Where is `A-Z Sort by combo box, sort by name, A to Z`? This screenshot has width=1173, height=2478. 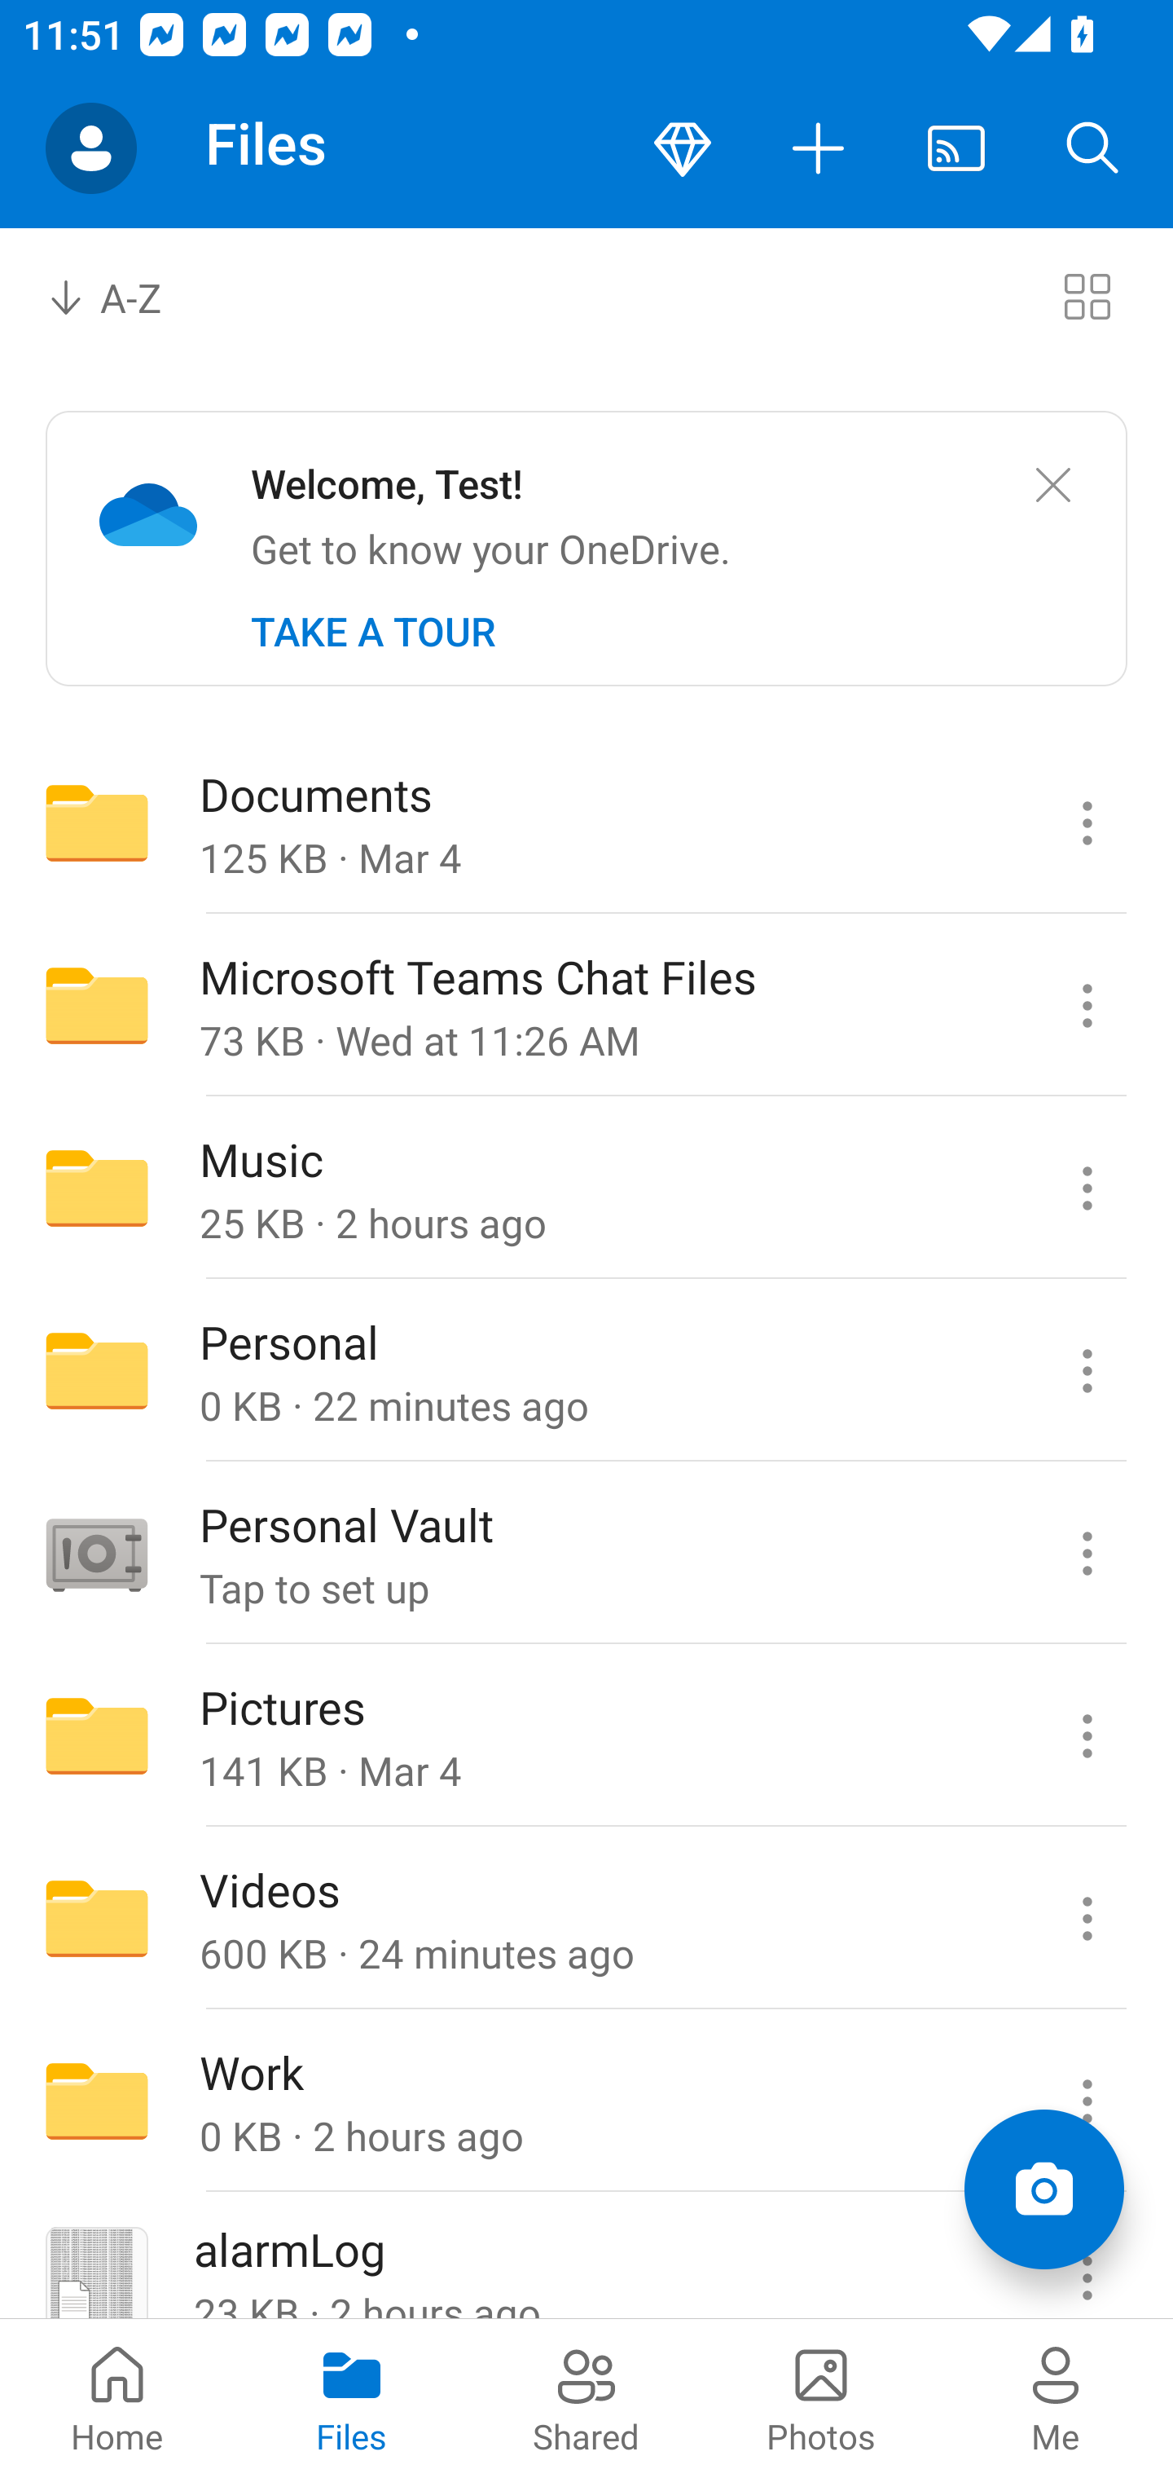 A-Z Sort by combo box, sort by name, A to Z is located at coordinates (127, 295).